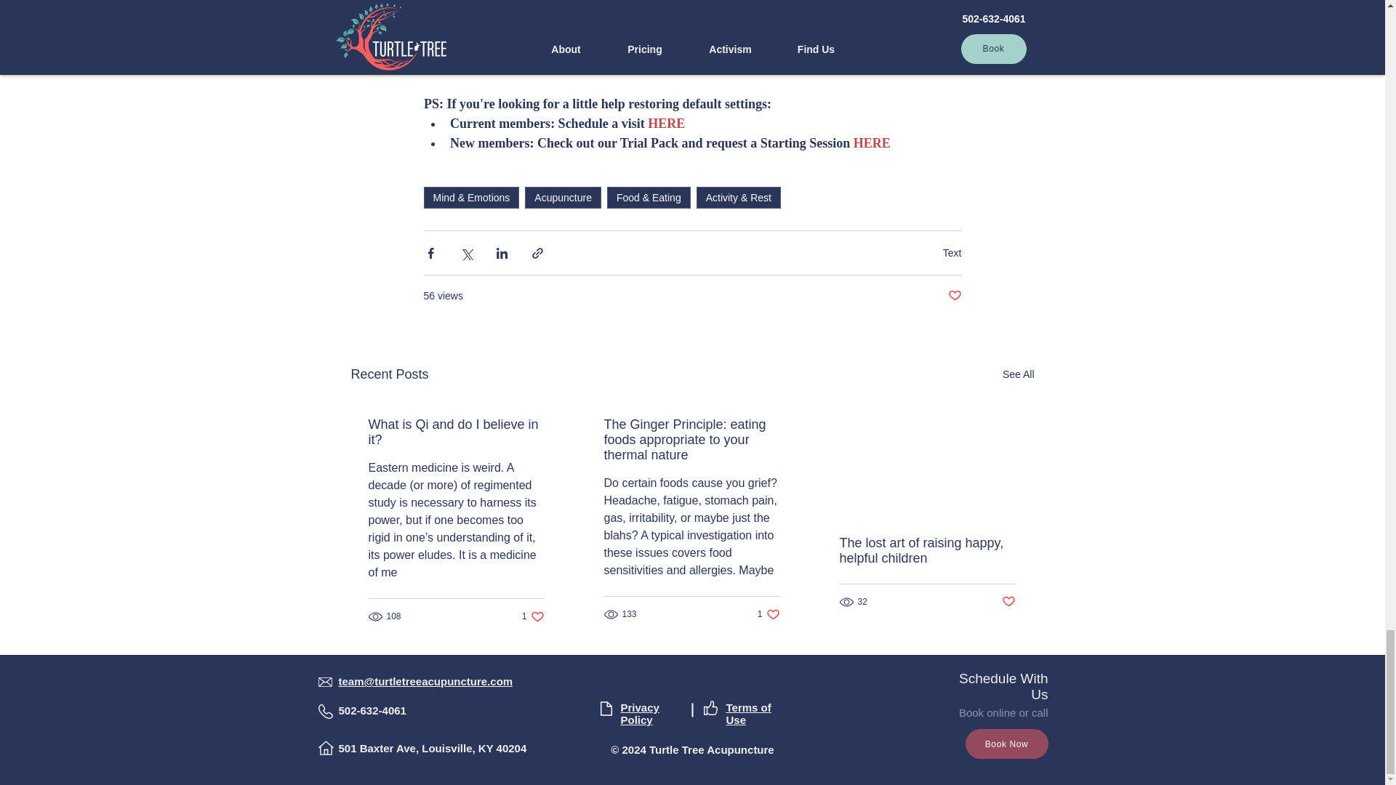 The width and height of the screenshot is (1396, 785). I want to click on Text, so click(952, 253).